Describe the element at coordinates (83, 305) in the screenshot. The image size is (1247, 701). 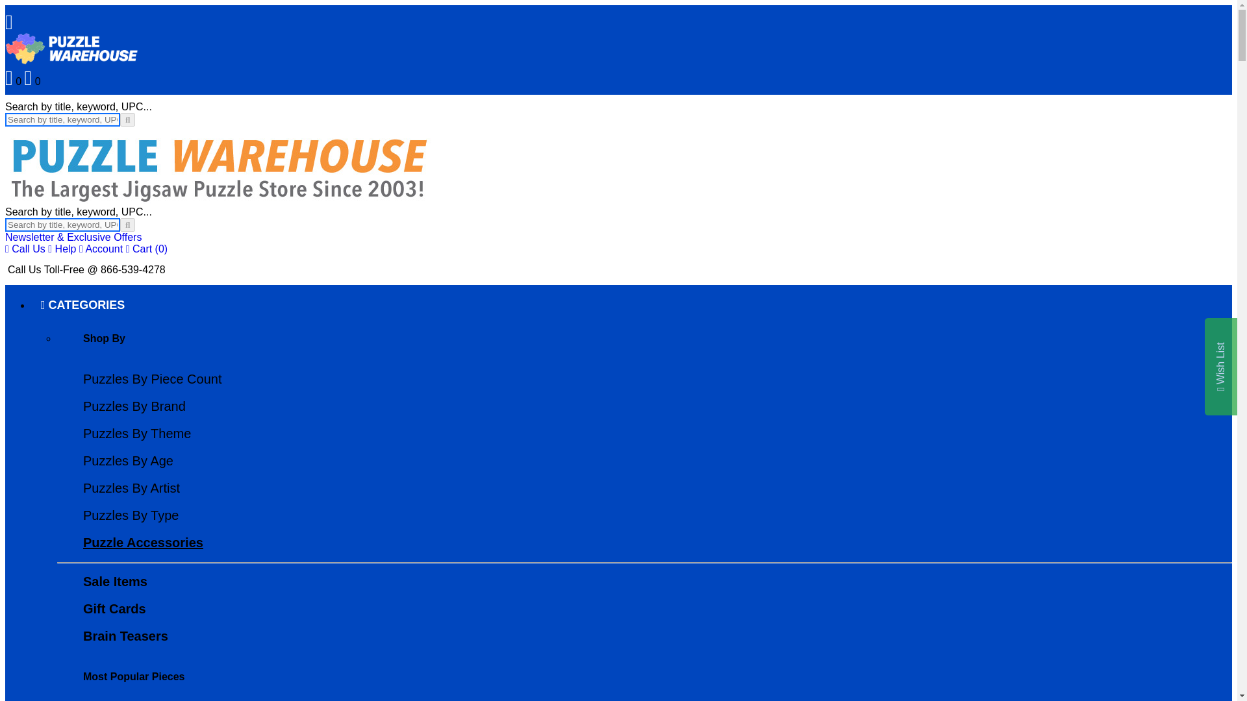
I see `CATEGORIES` at that location.